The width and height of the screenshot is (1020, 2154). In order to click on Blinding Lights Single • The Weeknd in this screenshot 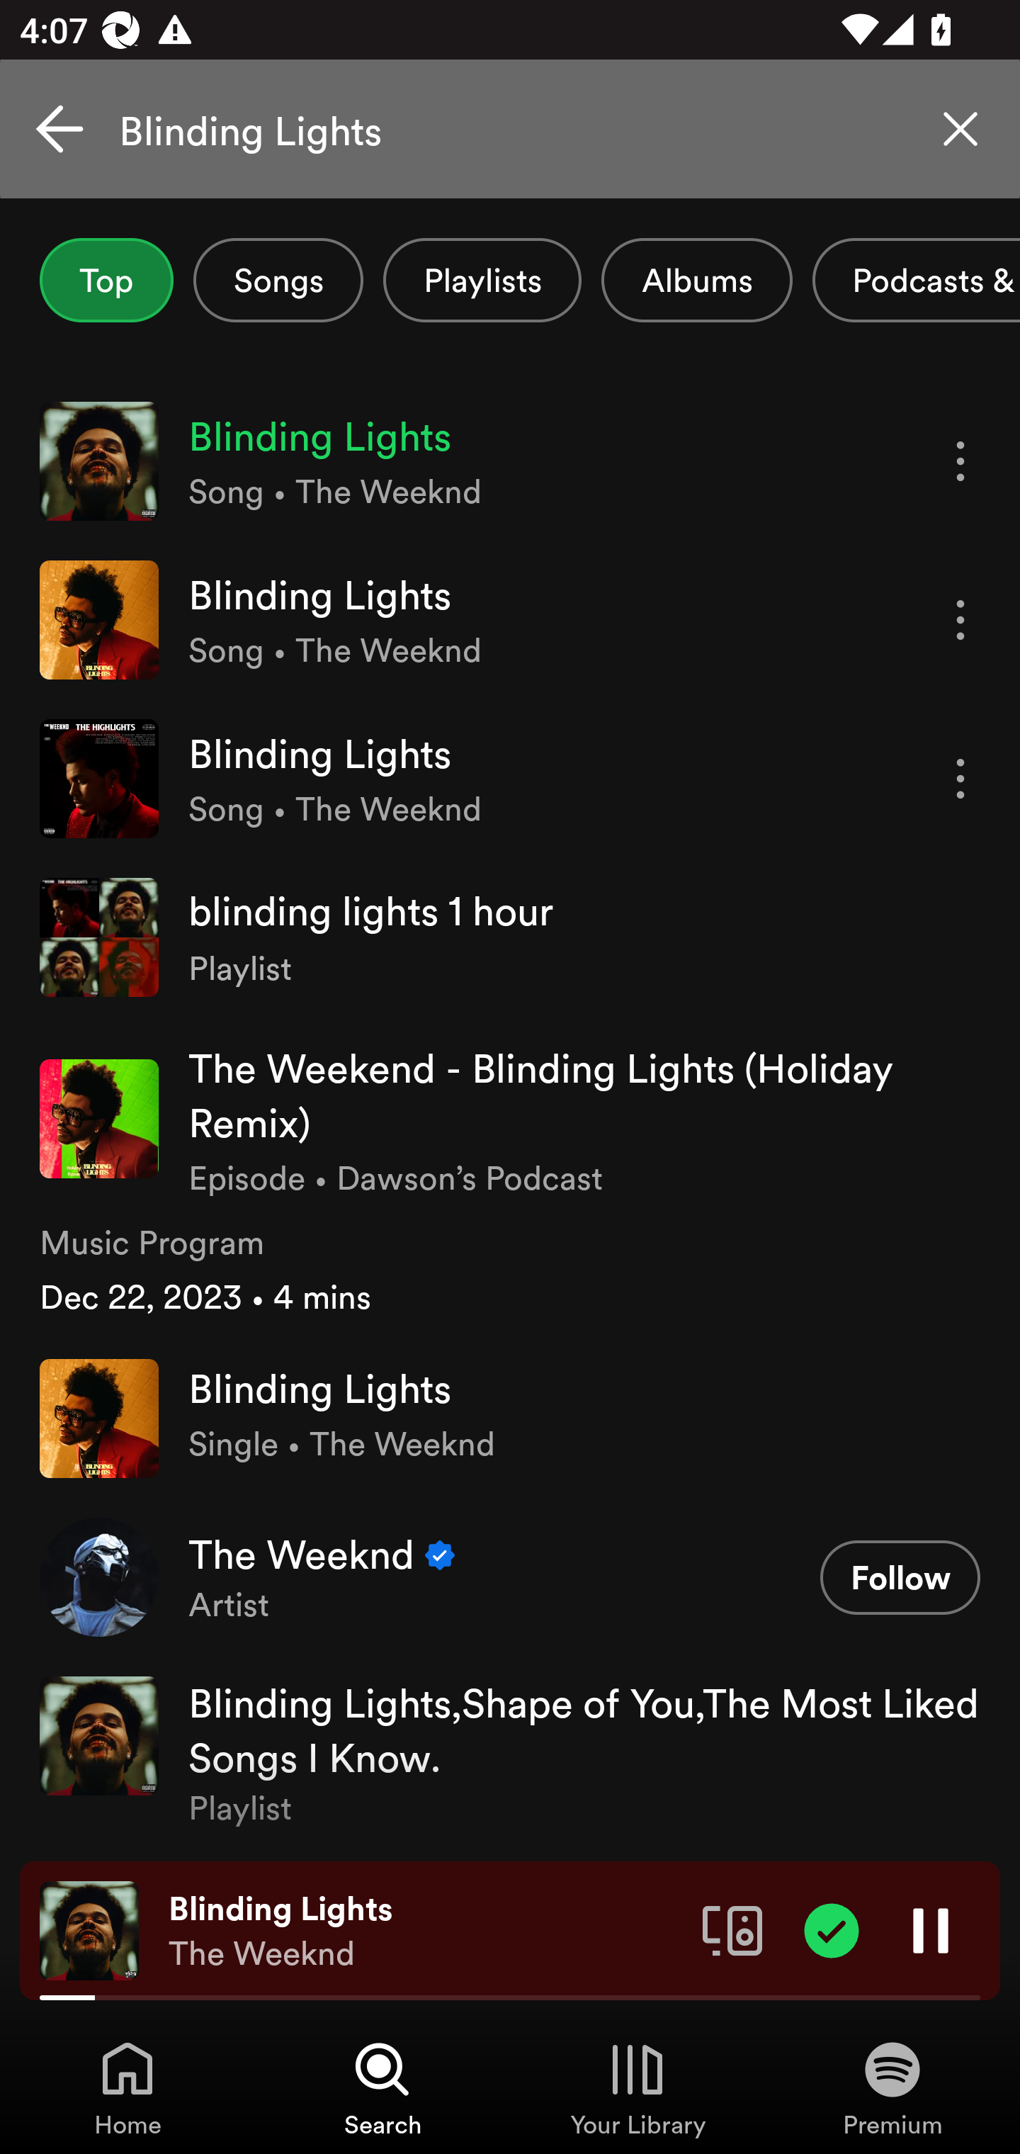, I will do `click(510, 1418)`.